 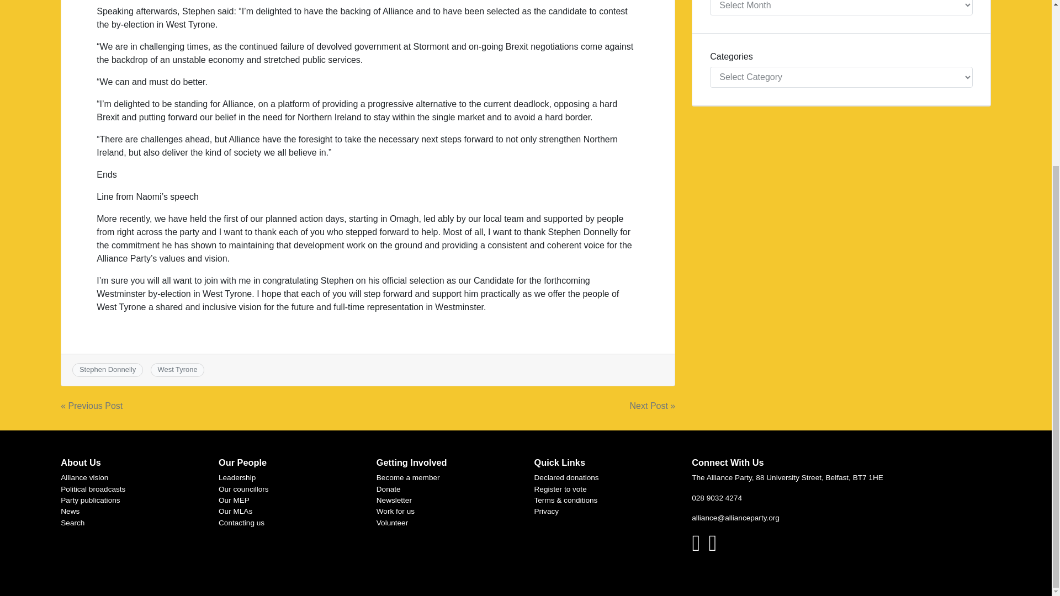 What do you see at coordinates (241, 522) in the screenshot?
I see `Contacting us` at bounding box center [241, 522].